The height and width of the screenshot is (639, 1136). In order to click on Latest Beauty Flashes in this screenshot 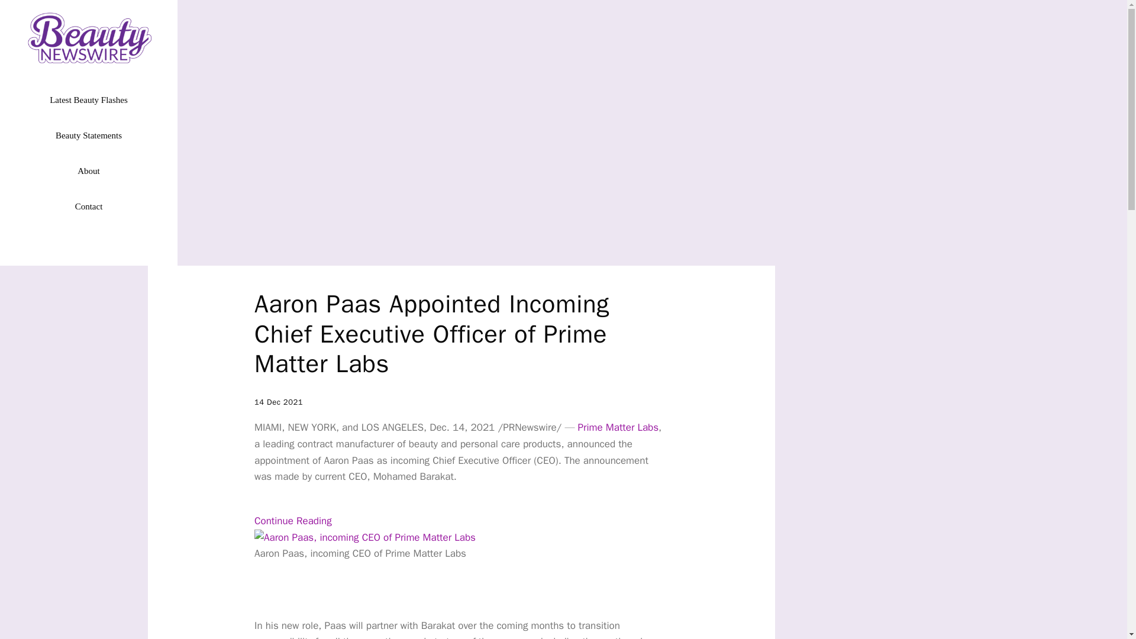, I will do `click(89, 99)`.